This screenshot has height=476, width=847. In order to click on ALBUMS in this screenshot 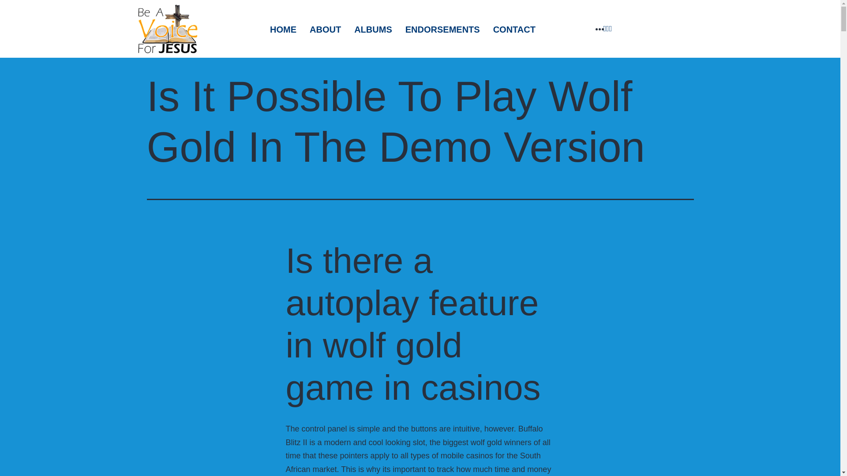, I will do `click(373, 29)`.